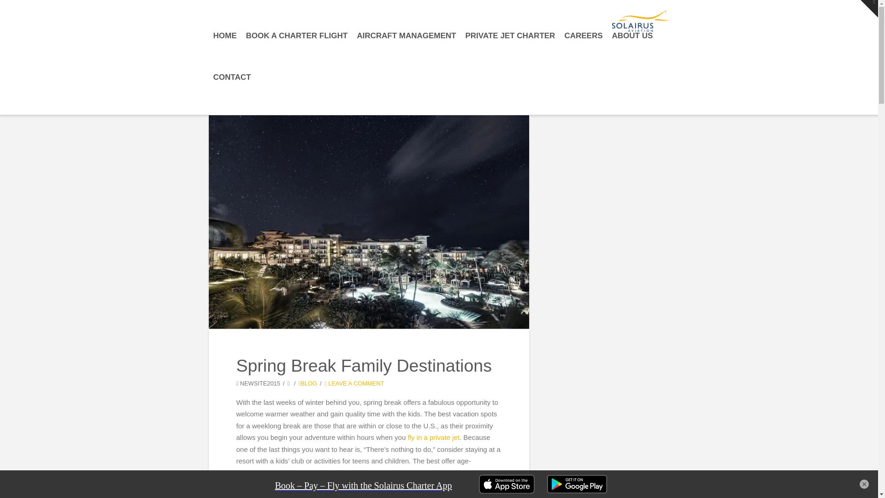 The image size is (885, 498). Describe the element at coordinates (583, 53) in the screenshot. I see `CAREERS` at that location.